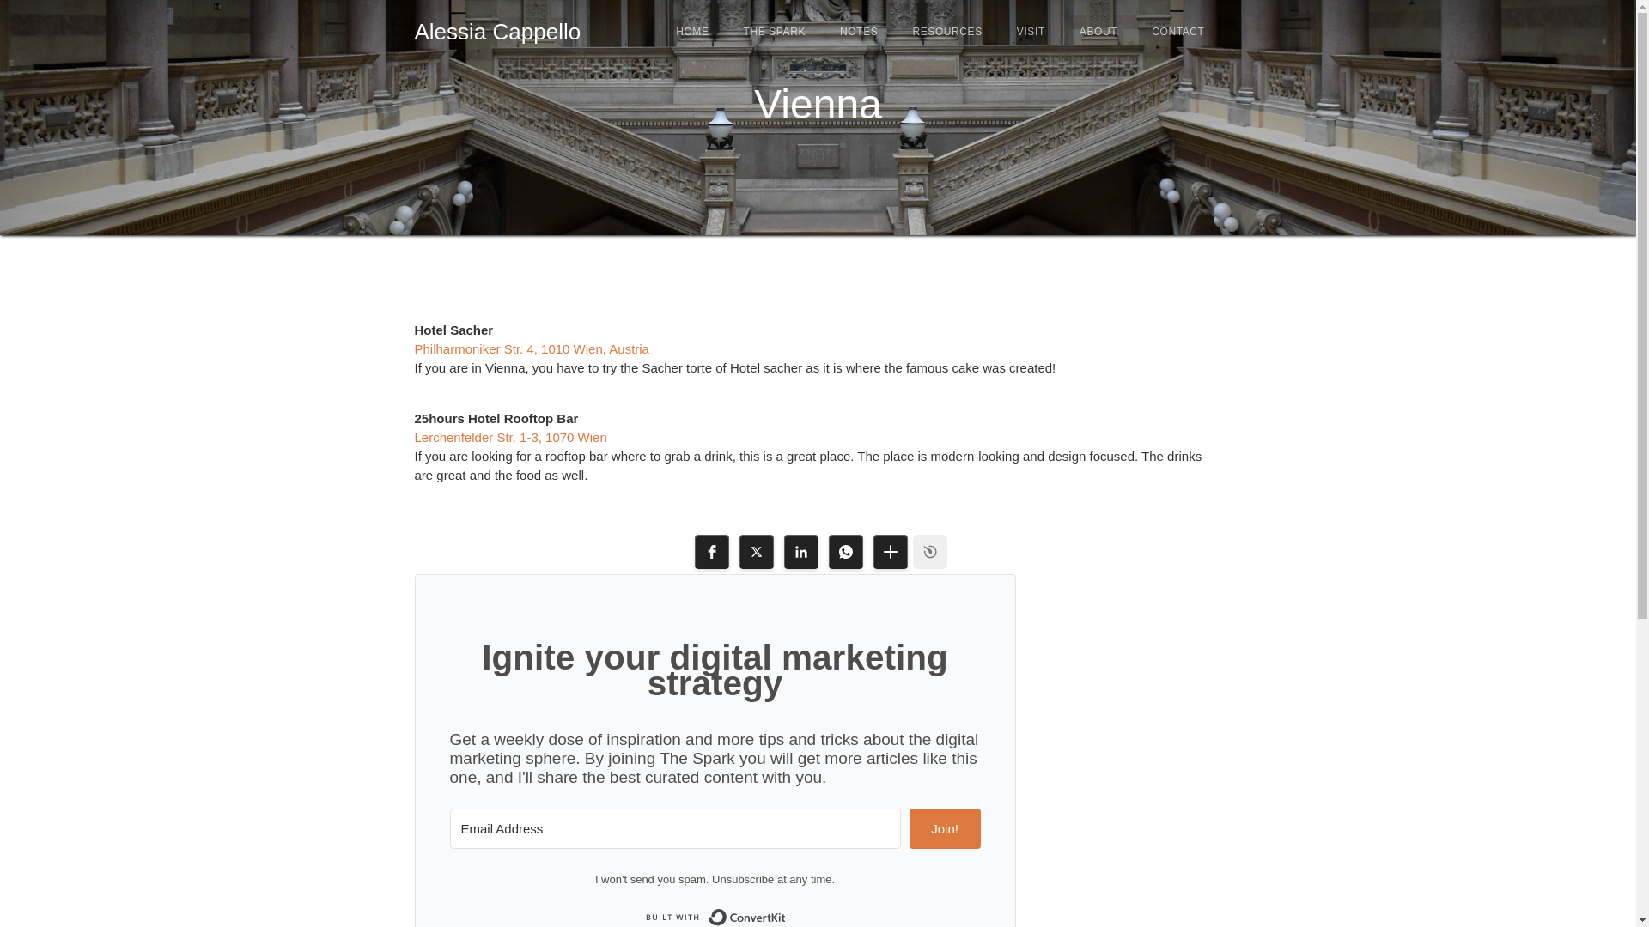 Image resolution: width=1649 pixels, height=927 pixels. What do you see at coordinates (715, 914) in the screenshot?
I see `Built with ConvertKit` at bounding box center [715, 914].